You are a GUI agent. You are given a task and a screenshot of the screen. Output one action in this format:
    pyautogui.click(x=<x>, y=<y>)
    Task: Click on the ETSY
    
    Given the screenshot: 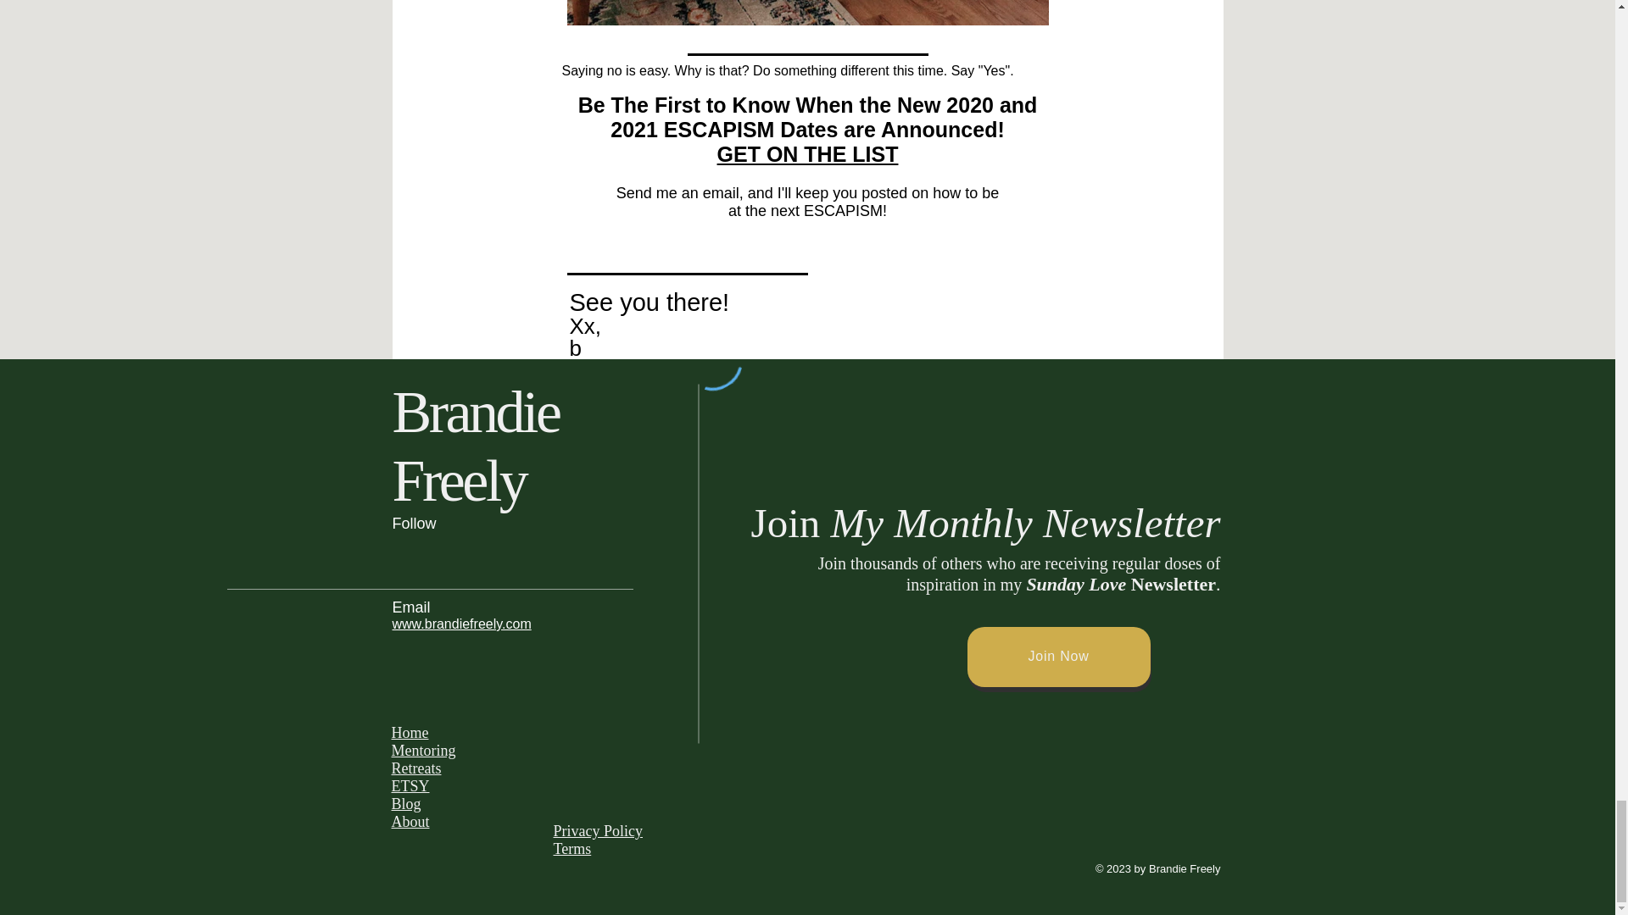 What is the action you would take?
    pyautogui.click(x=410, y=786)
    